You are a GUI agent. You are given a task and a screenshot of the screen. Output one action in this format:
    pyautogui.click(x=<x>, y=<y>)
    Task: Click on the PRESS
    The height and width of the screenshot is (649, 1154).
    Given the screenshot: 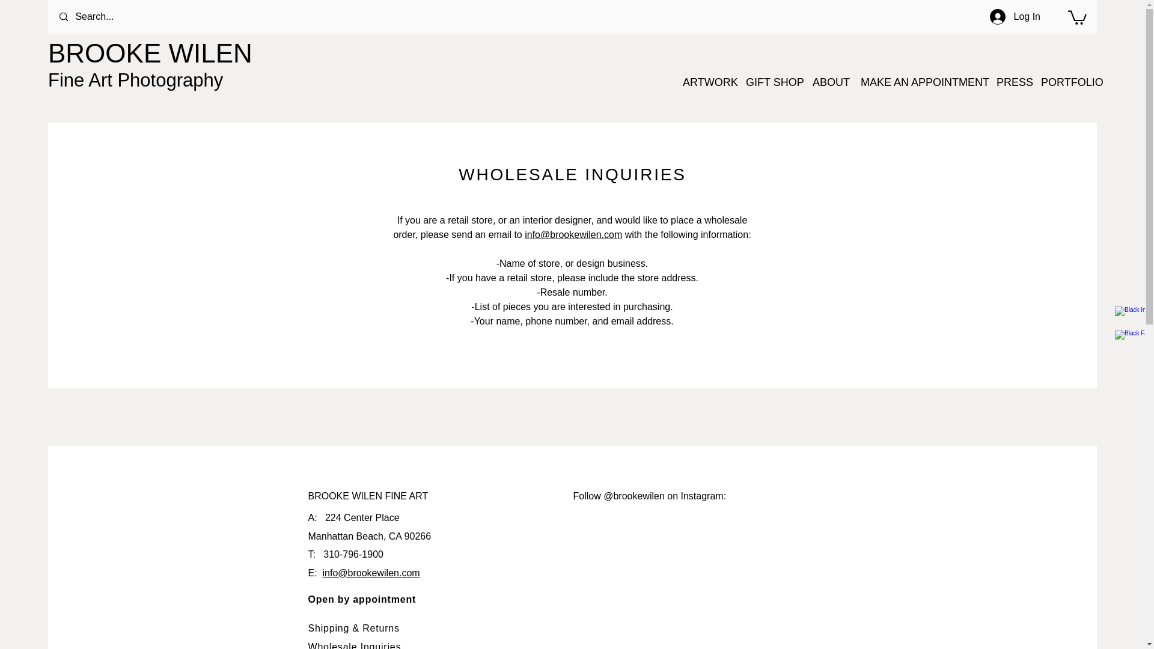 What is the action you would take?
    pyautogui.click(x=1012, y=82)
    